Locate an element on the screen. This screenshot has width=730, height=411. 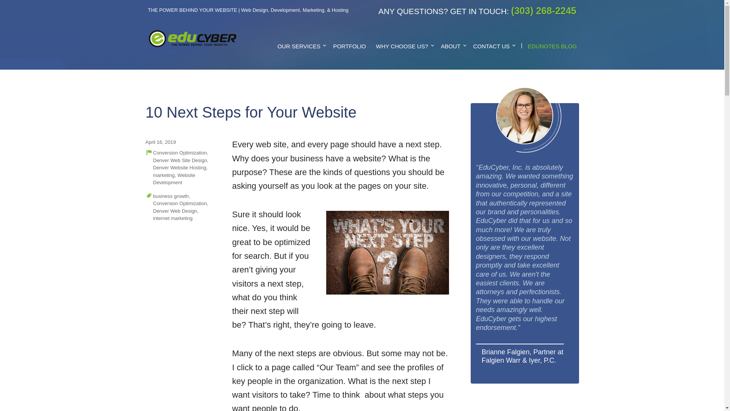
OUR SERVICES is located at coordinates (300, 46).